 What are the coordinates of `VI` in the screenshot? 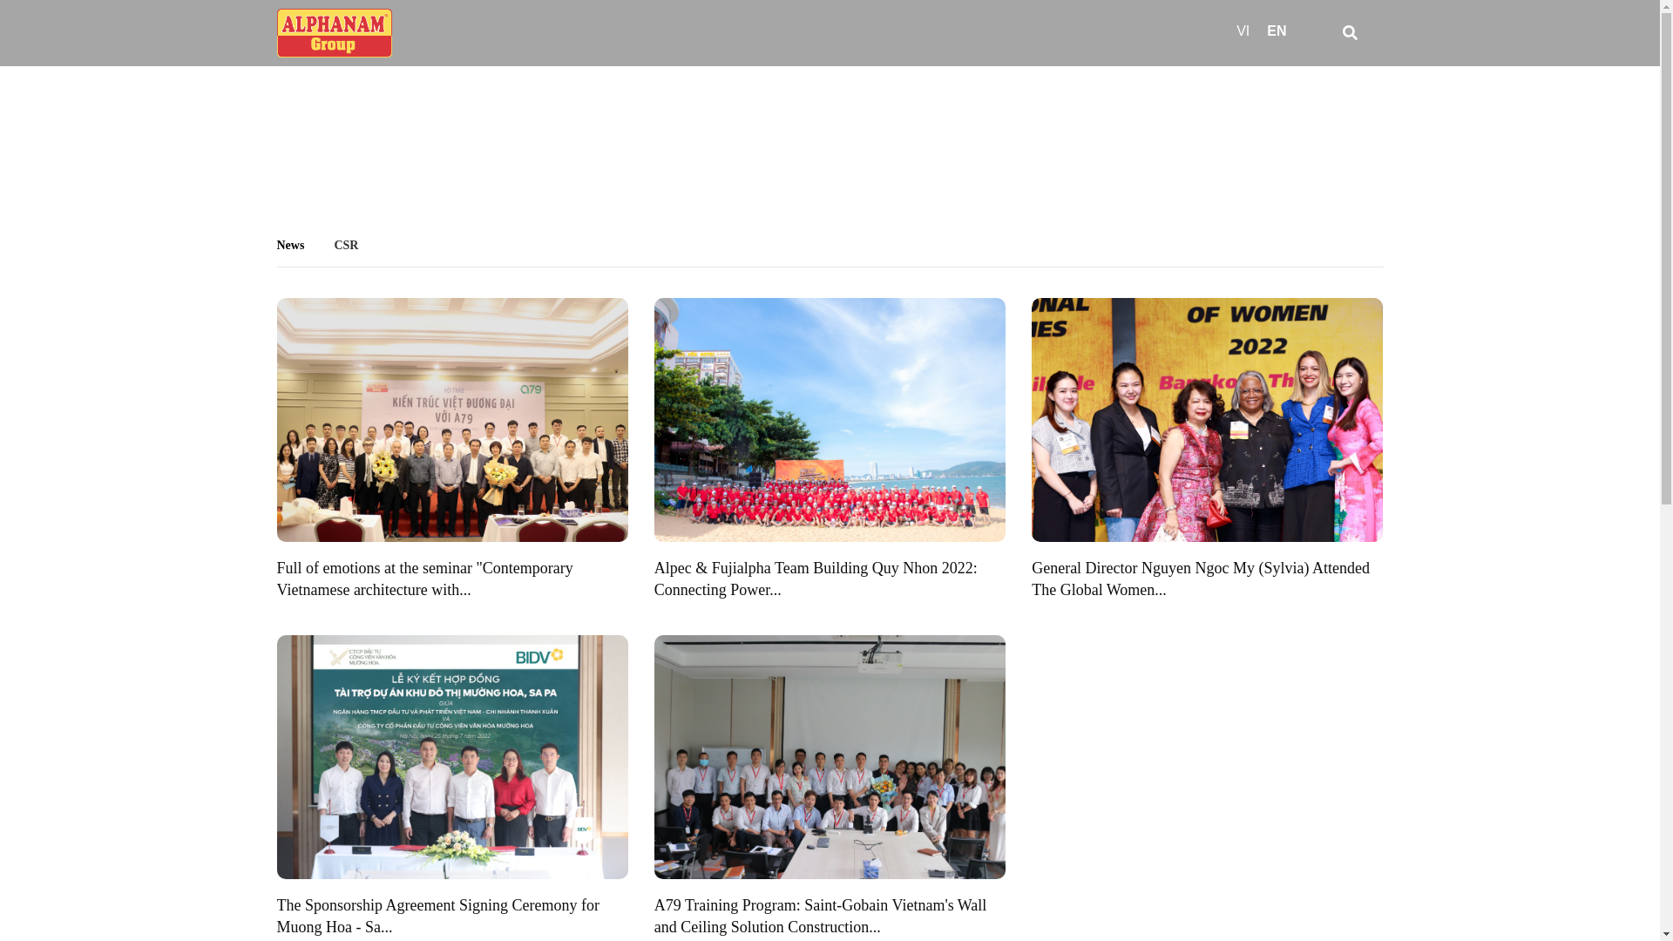 It's located at (1239, 30).